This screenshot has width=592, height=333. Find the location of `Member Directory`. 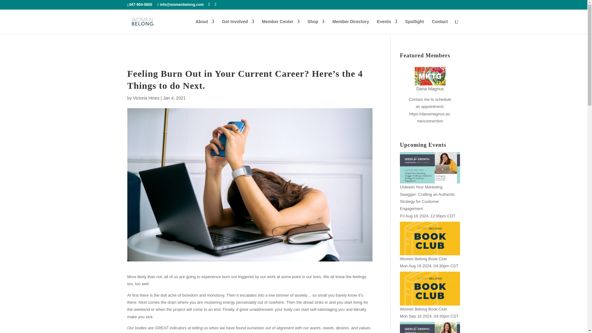

Member Directory is located at coordinates (350, 27).